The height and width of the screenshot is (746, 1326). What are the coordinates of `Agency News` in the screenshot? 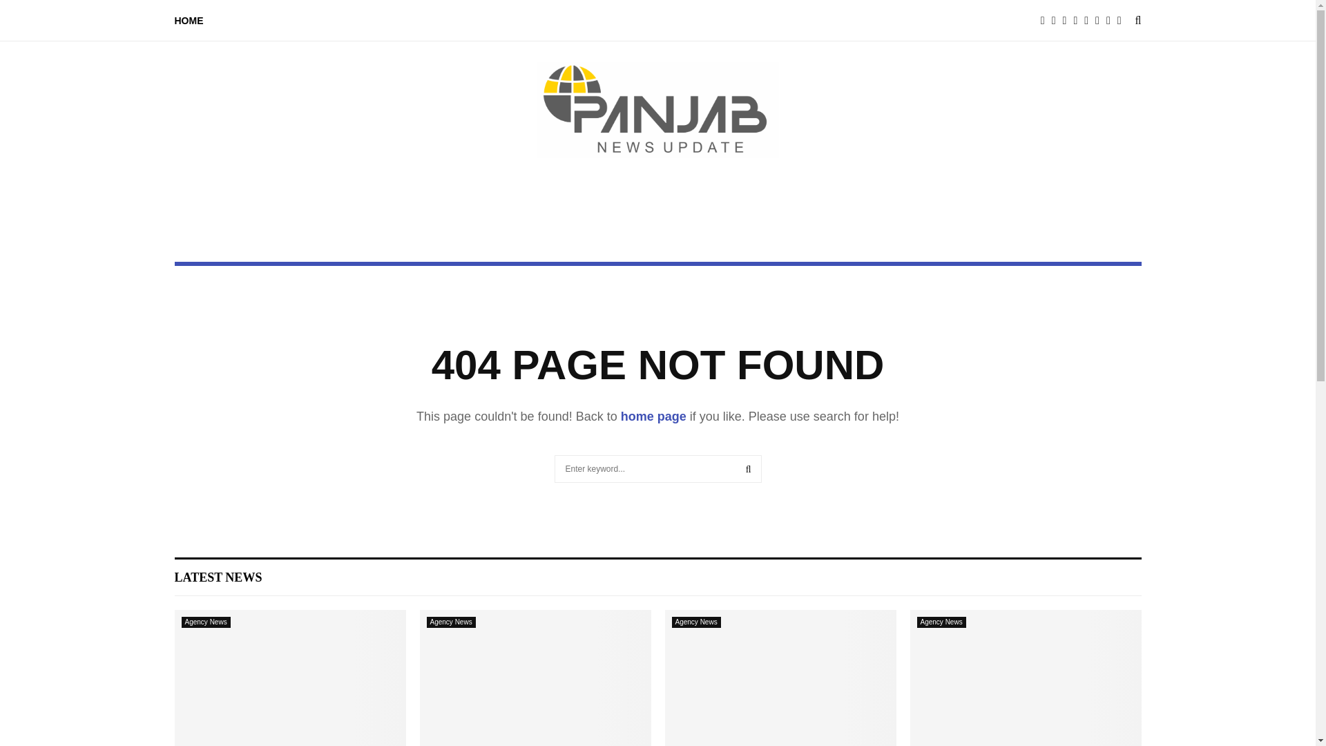 It's located at (942, 622).